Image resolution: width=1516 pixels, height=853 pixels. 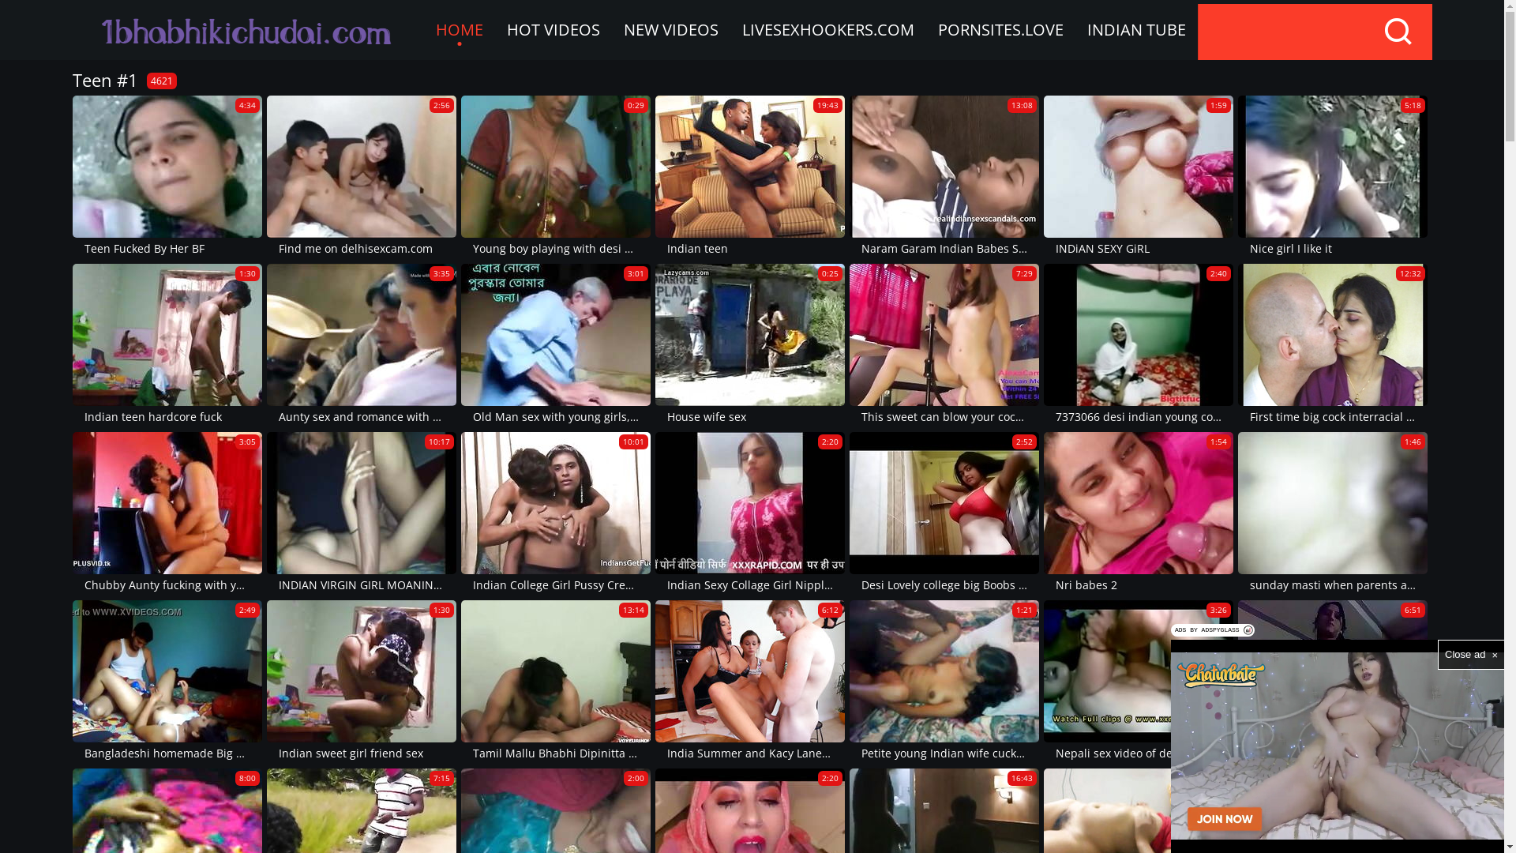 What do you see at coordinates (1139, 513) in the screenshot?
I see `1:54
Nri babes 2` at bounding box center [1139, 513].